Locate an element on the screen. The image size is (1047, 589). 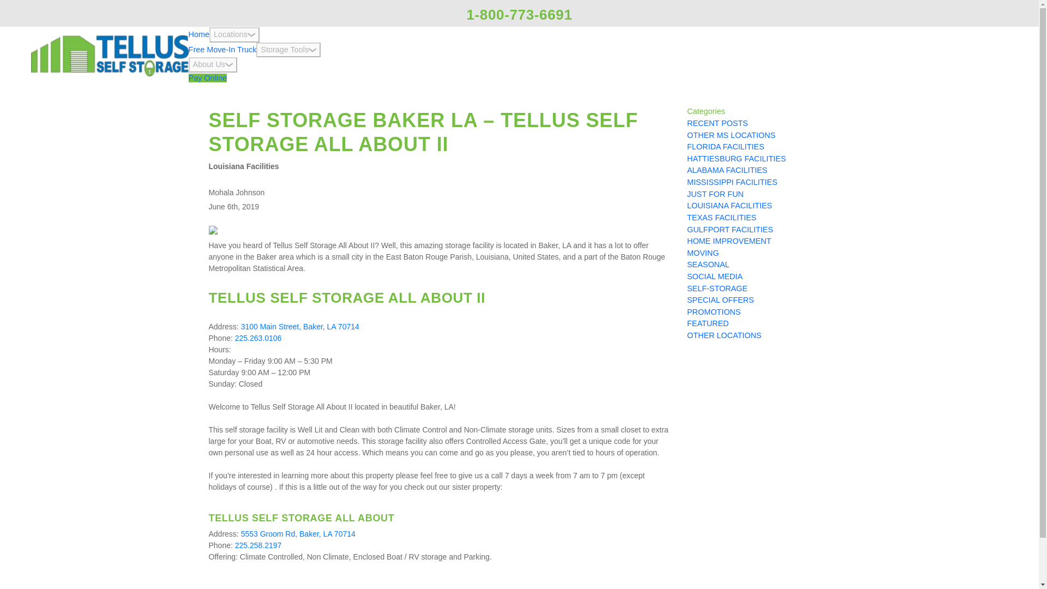
SEASONAL is located at coordinates (708, 264).